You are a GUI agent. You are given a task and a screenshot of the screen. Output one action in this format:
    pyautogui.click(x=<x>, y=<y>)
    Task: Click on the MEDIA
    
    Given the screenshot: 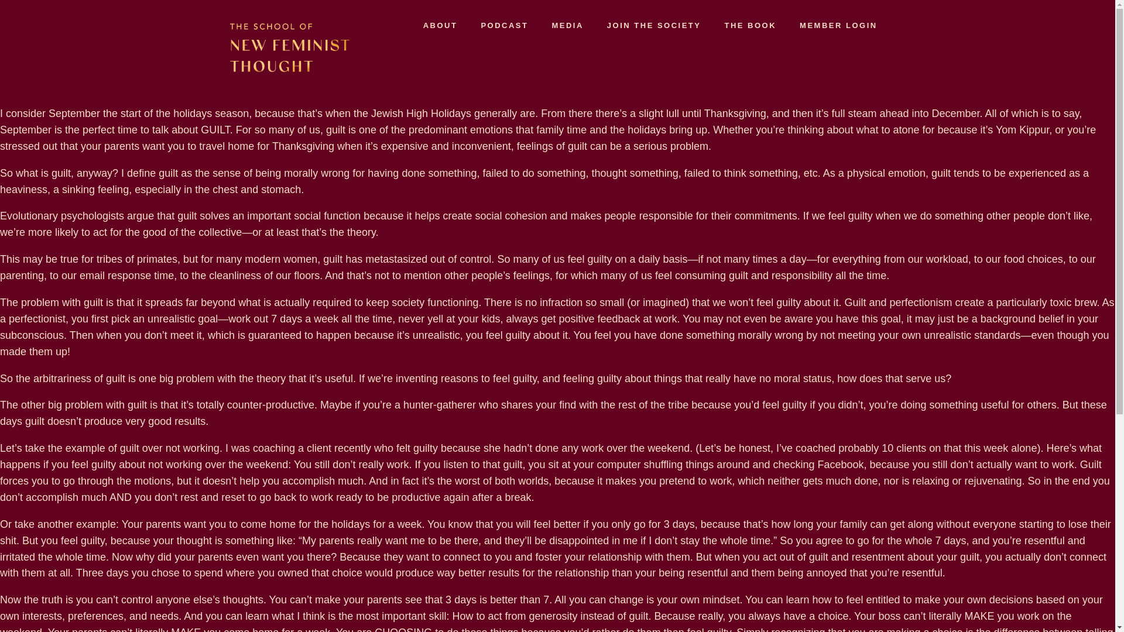 What is the action you would take?
    pyautogui.click(x=567, y=26)
    